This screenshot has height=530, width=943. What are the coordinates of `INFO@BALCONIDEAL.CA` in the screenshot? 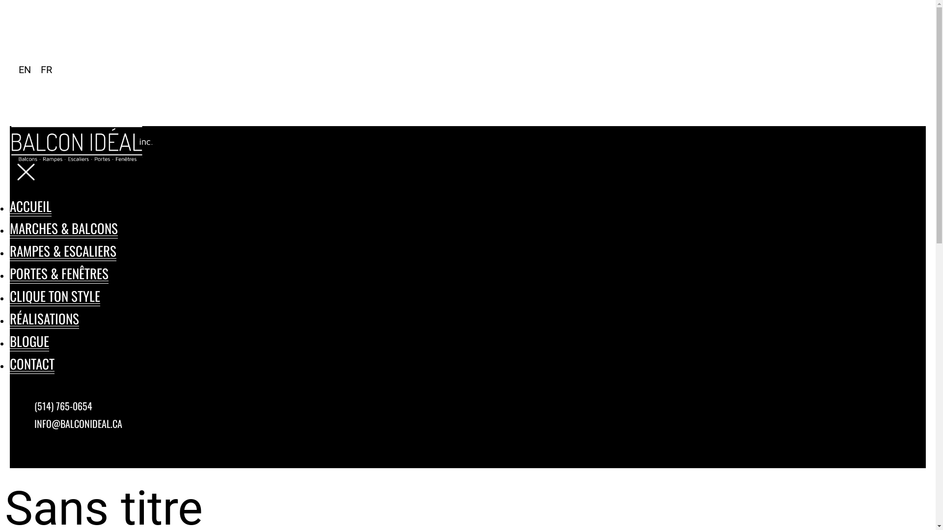 It's located at (79, 424).